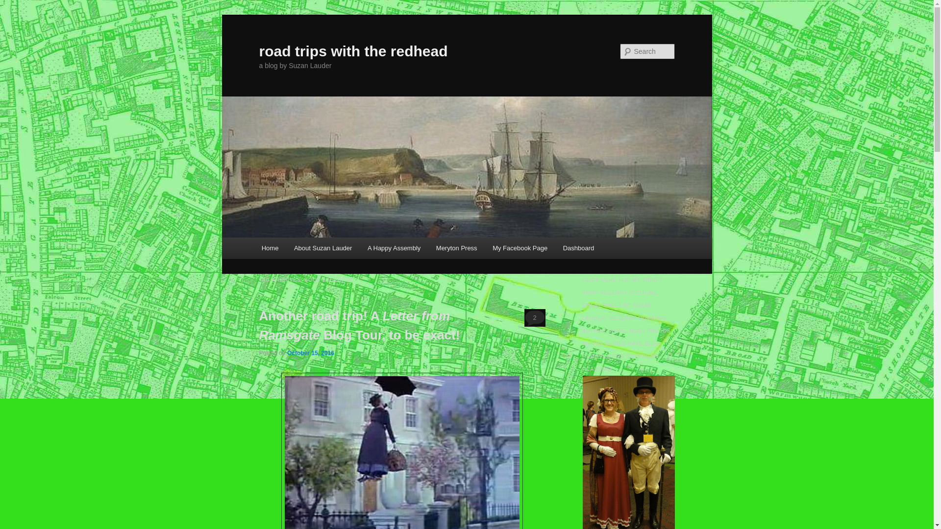  Describe the element at coordinates (535, 317) in the screenshot. I see `2` at that location.